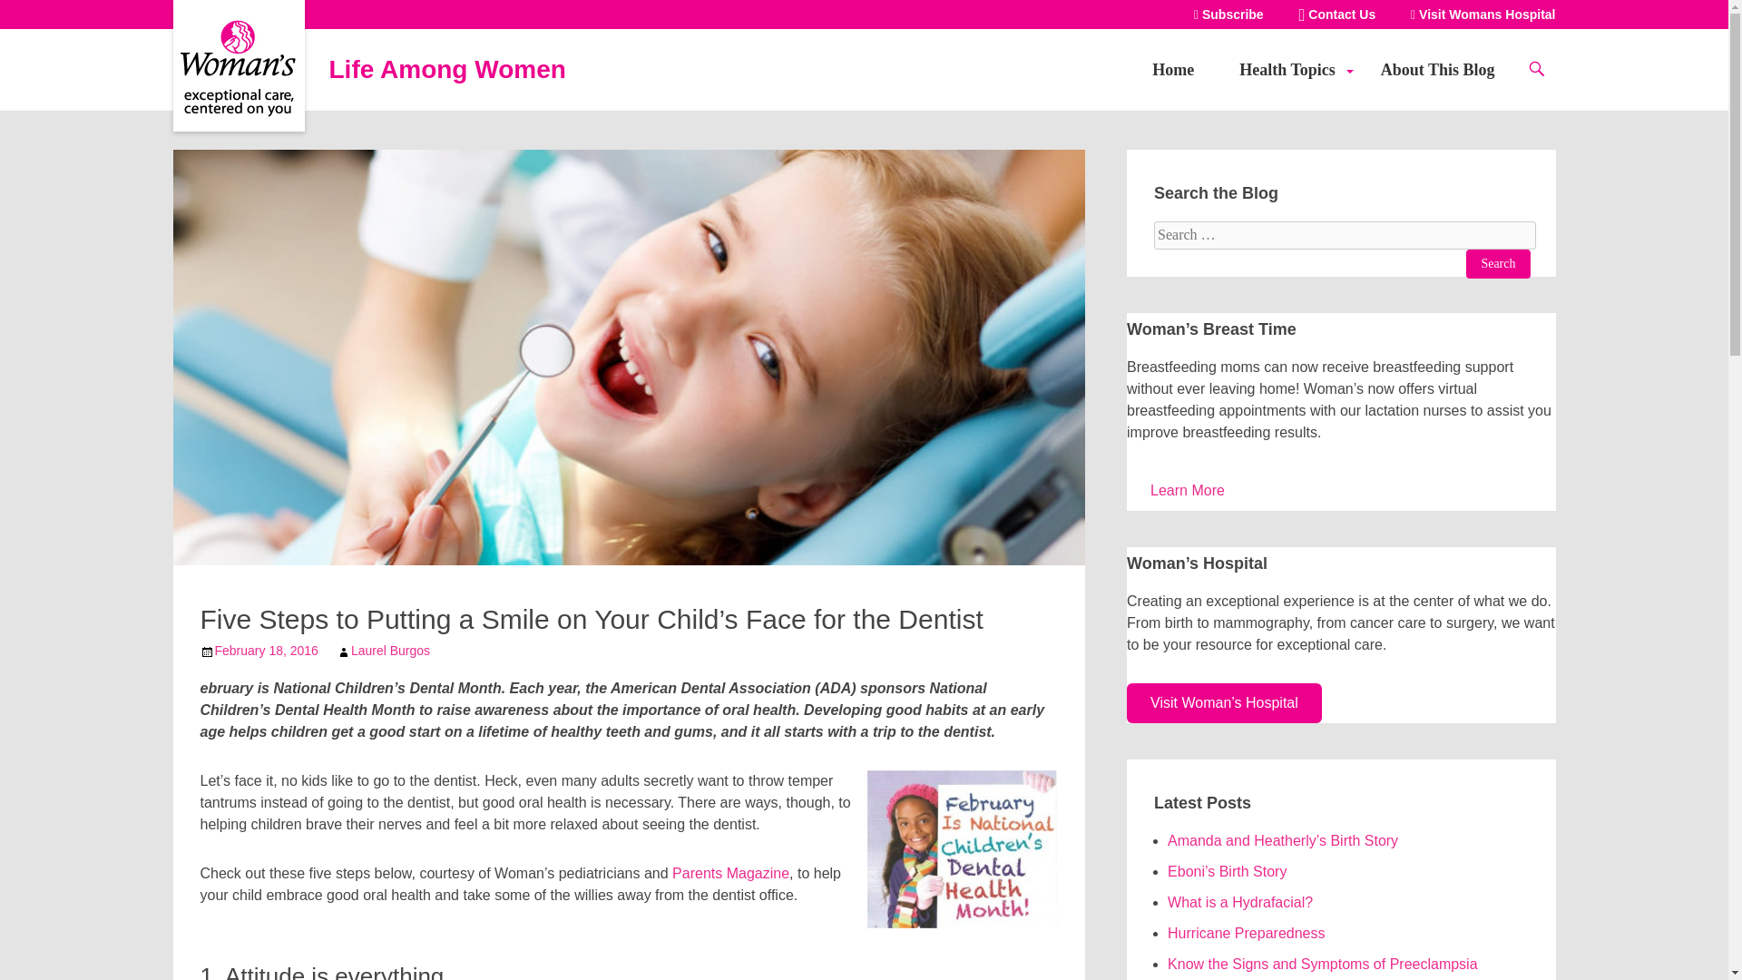  I want to click on Home, so click(1172, 70).